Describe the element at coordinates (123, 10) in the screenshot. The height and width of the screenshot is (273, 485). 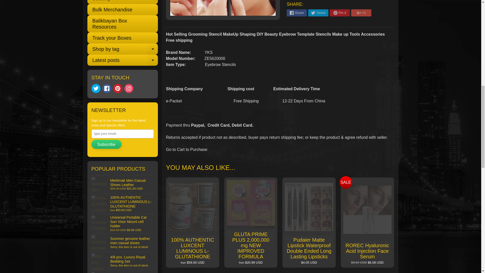
I see `Bulk Merchandise` at that location.